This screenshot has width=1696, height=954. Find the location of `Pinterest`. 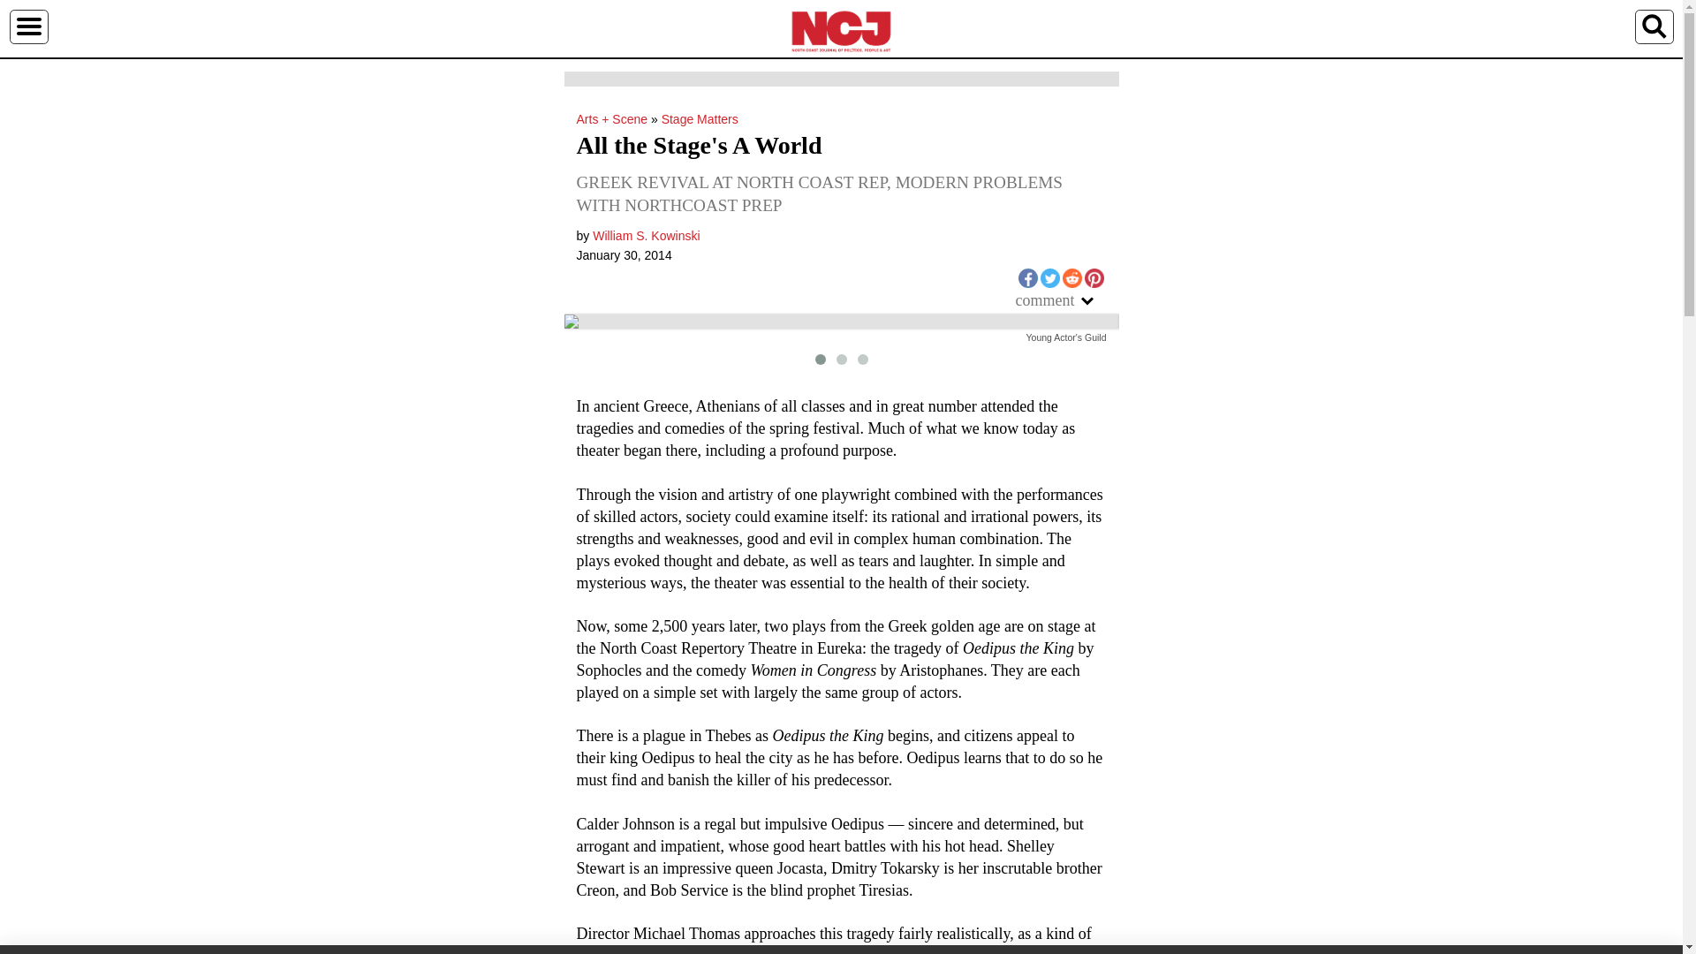

Pinterest is located at coordinates (1094, 277).